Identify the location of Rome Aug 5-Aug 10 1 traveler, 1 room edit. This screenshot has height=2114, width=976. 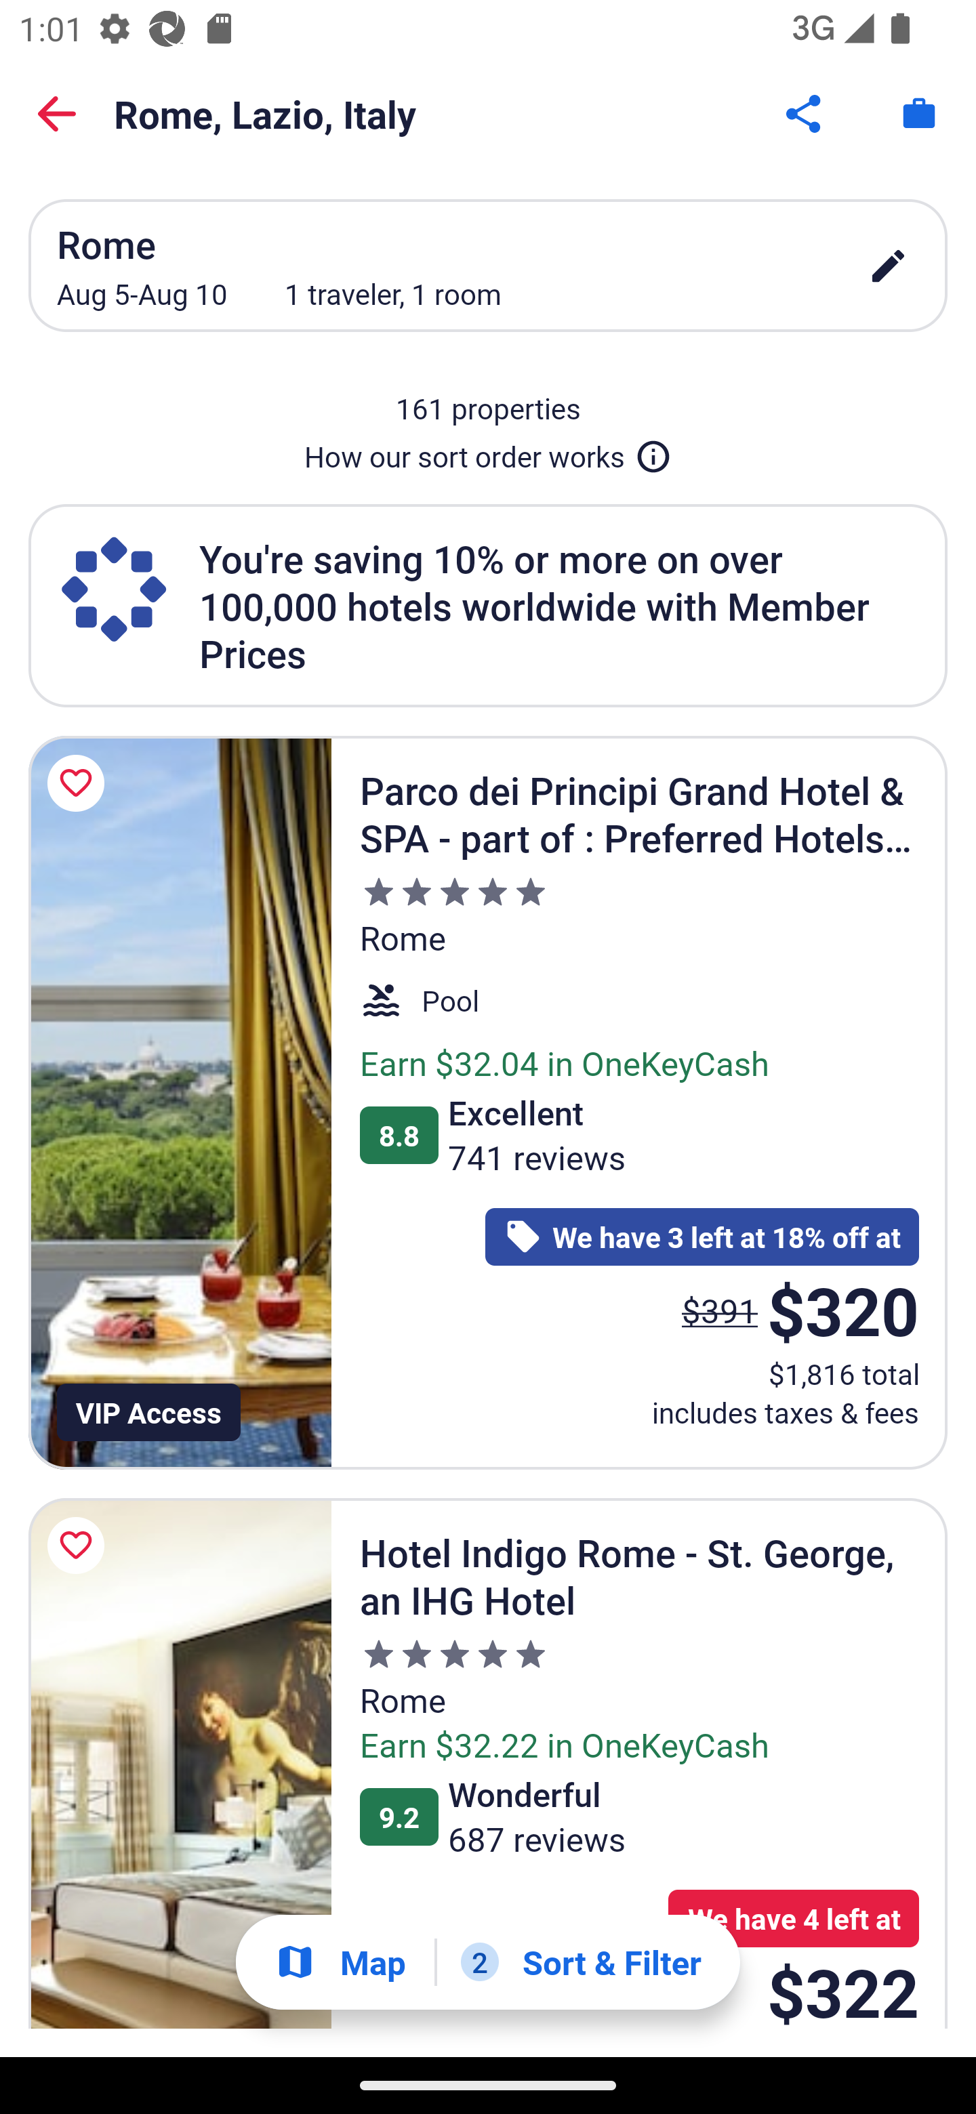
(488, 265).